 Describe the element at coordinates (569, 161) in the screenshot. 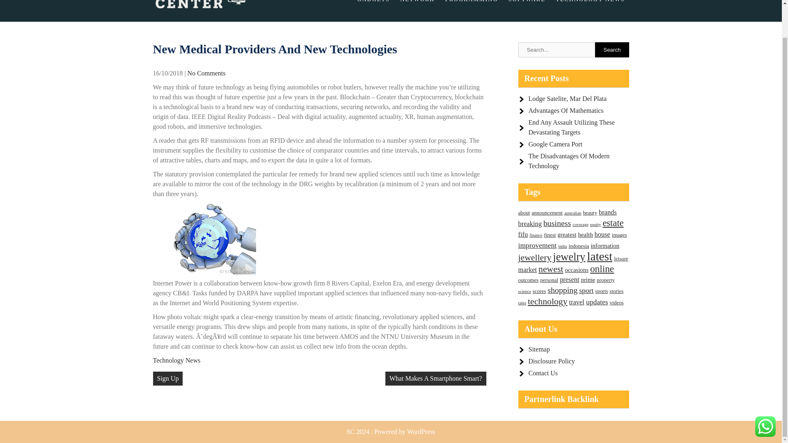

I see `The Disadvantages Of Modern Technology` at that location.